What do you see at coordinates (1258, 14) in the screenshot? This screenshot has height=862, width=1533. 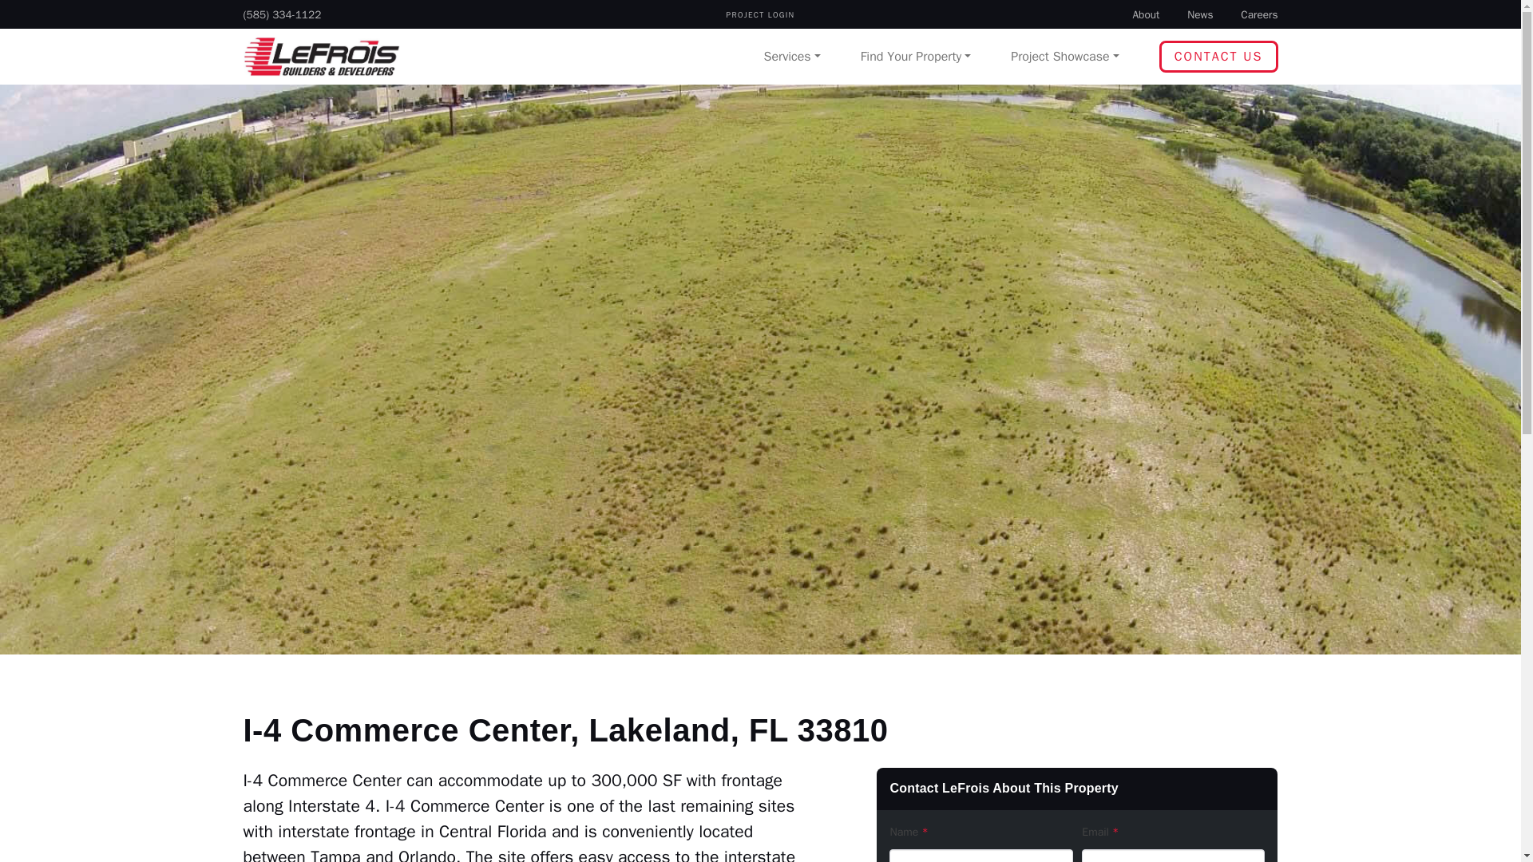 I see `Careers` at bounding box center [1258, 14].